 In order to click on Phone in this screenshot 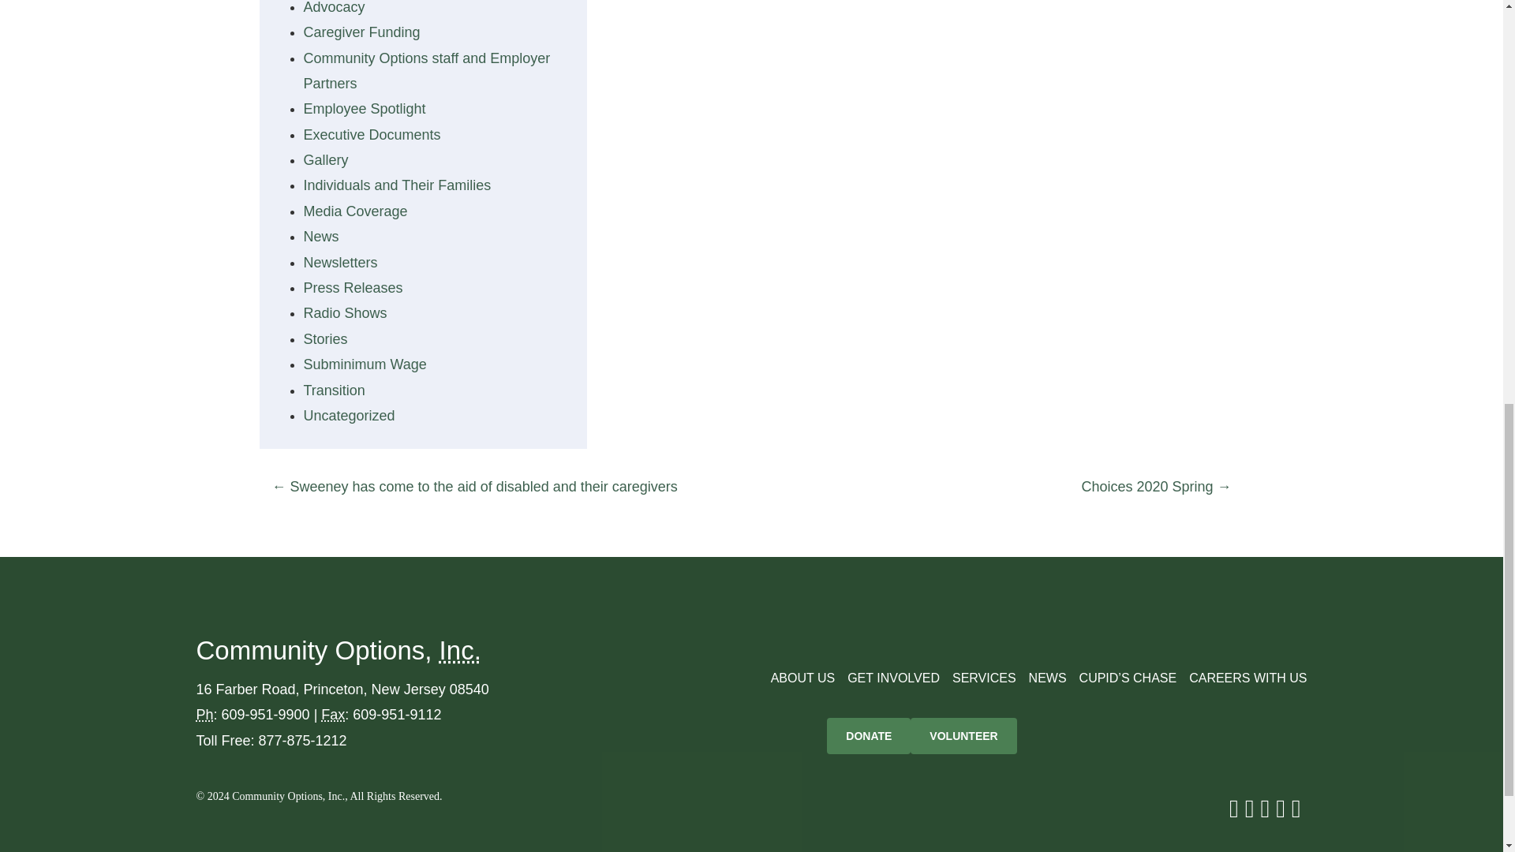, I will do `click(204, 715)`.